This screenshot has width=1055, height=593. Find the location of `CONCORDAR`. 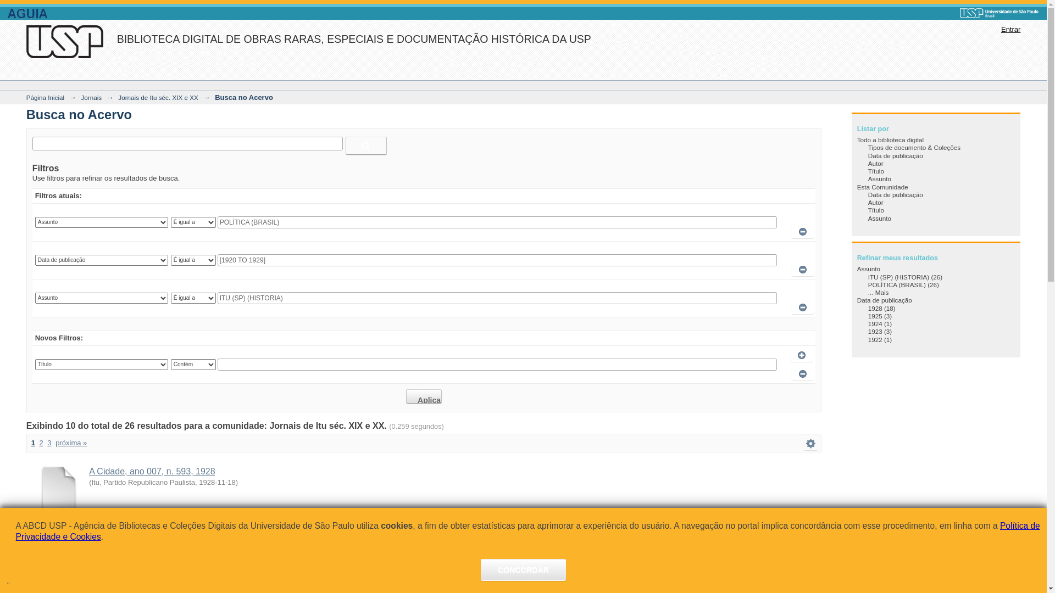

CONCORDAR is located at coordinates (523, 570).